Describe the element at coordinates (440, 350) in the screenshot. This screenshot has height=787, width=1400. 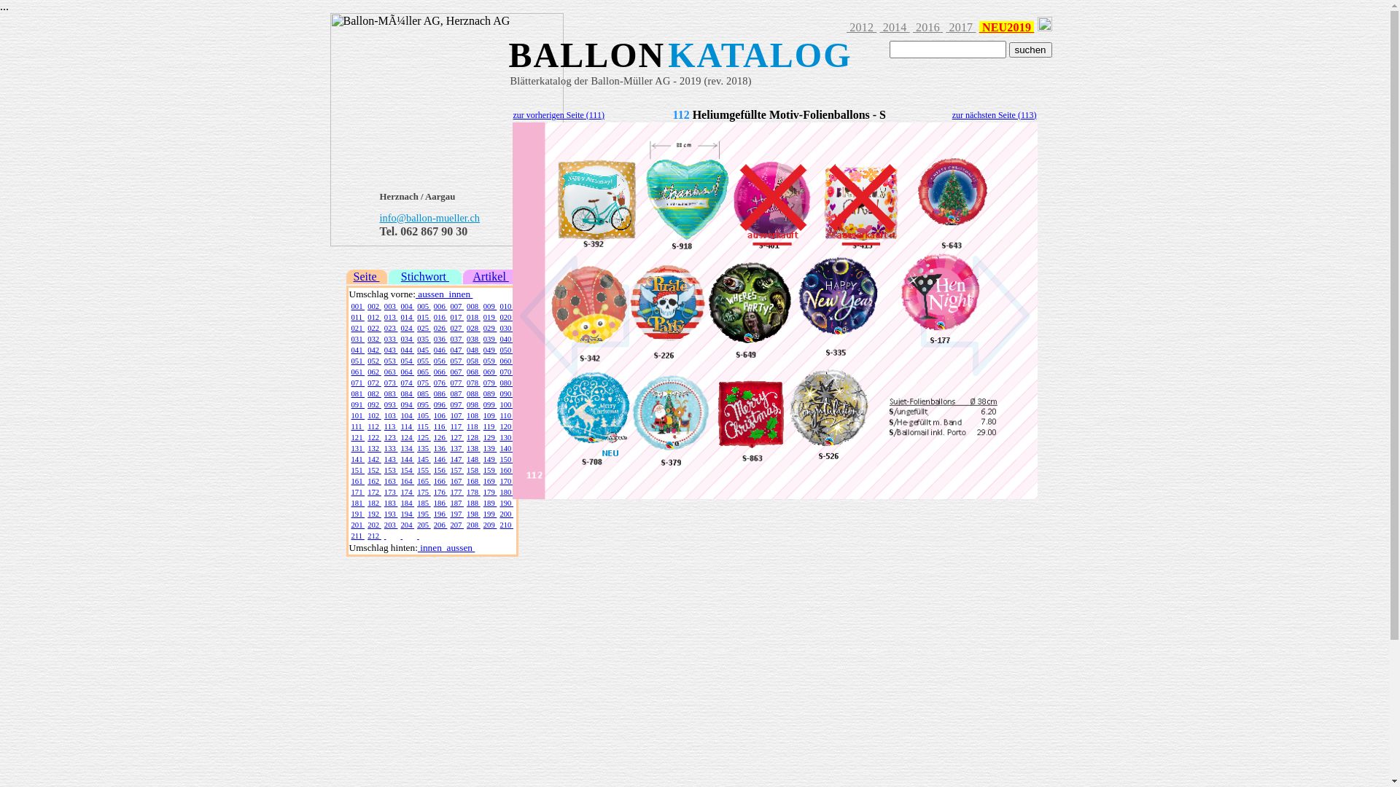
I see `046 ` at that location.